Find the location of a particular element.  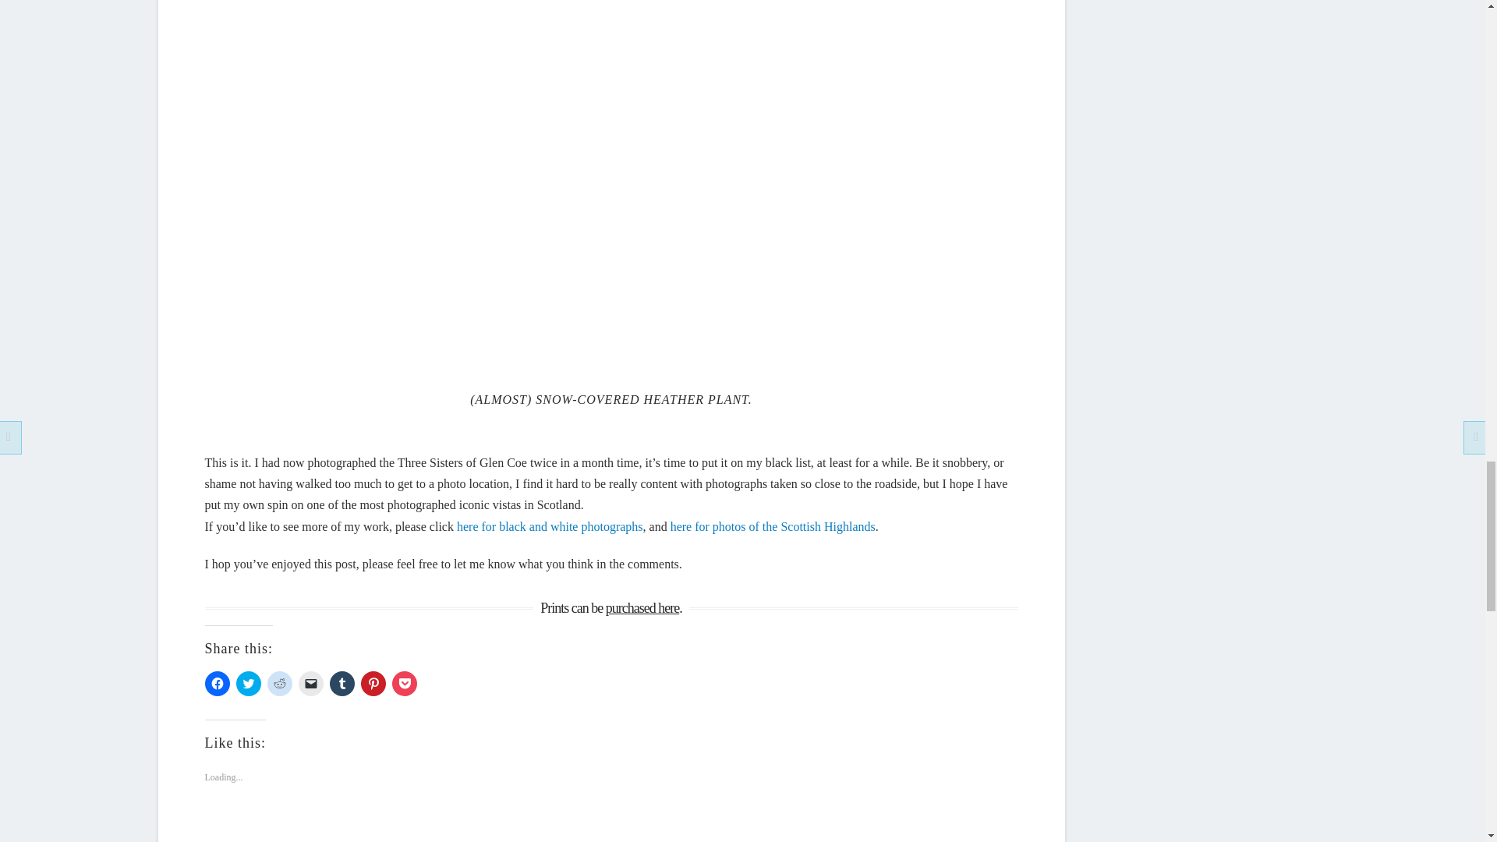

here for photos of the Scottish Highlands is located at coordinates (773, 526).